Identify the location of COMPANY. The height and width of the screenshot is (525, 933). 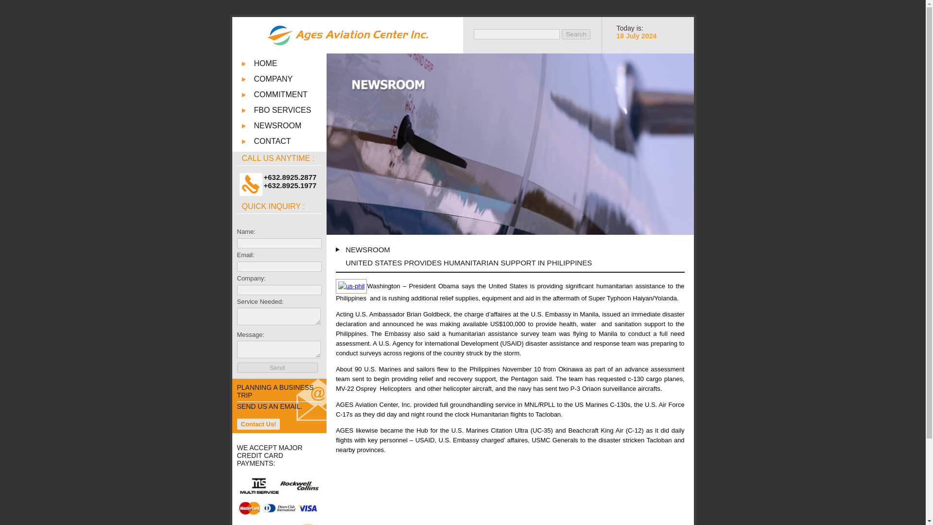
(290, 79).